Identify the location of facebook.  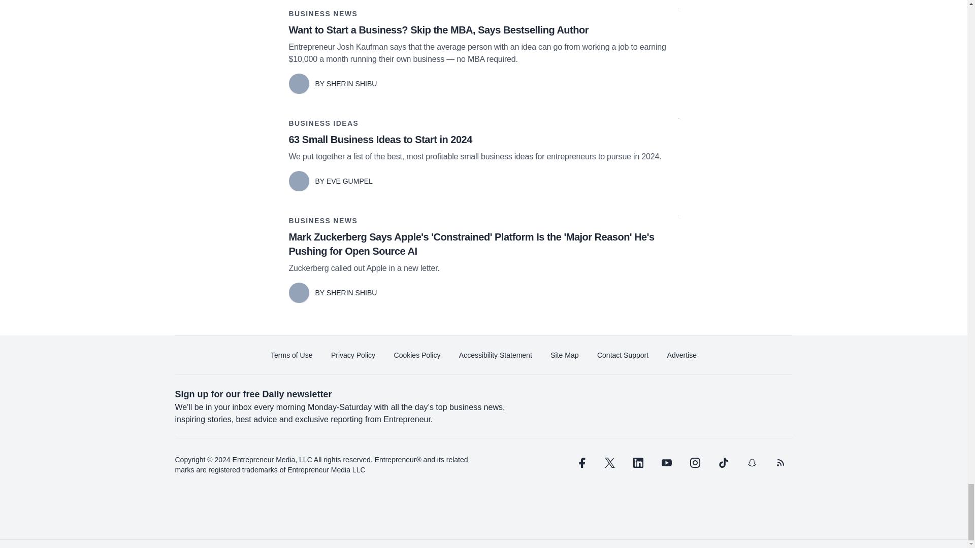
(580, 463).